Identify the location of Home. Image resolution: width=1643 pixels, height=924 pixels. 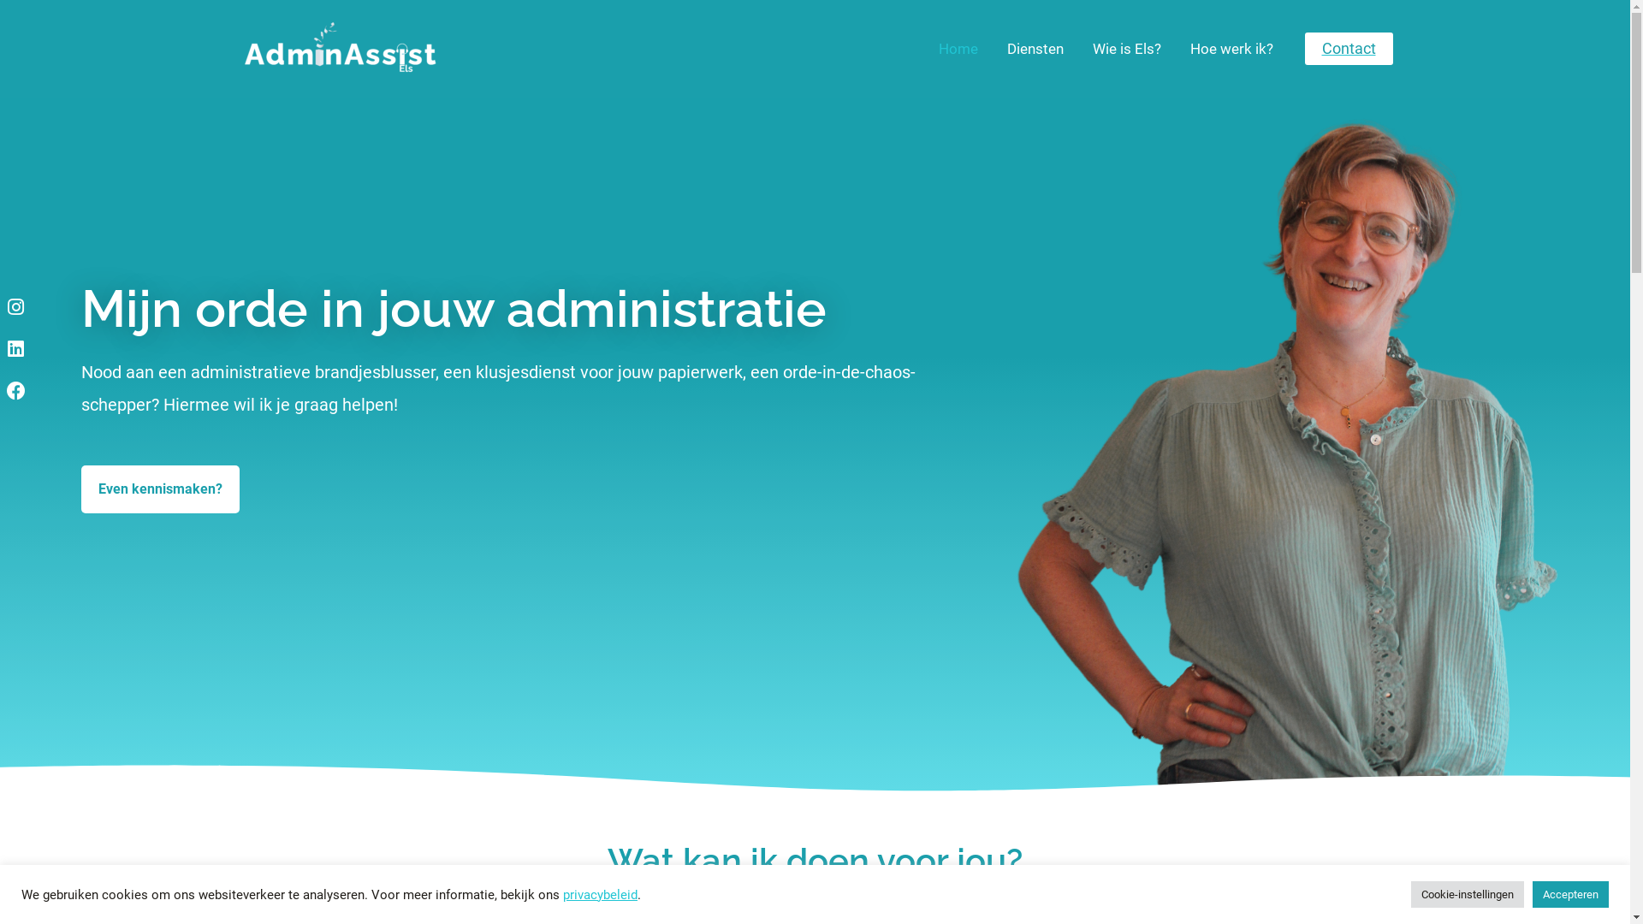
(958, 49).